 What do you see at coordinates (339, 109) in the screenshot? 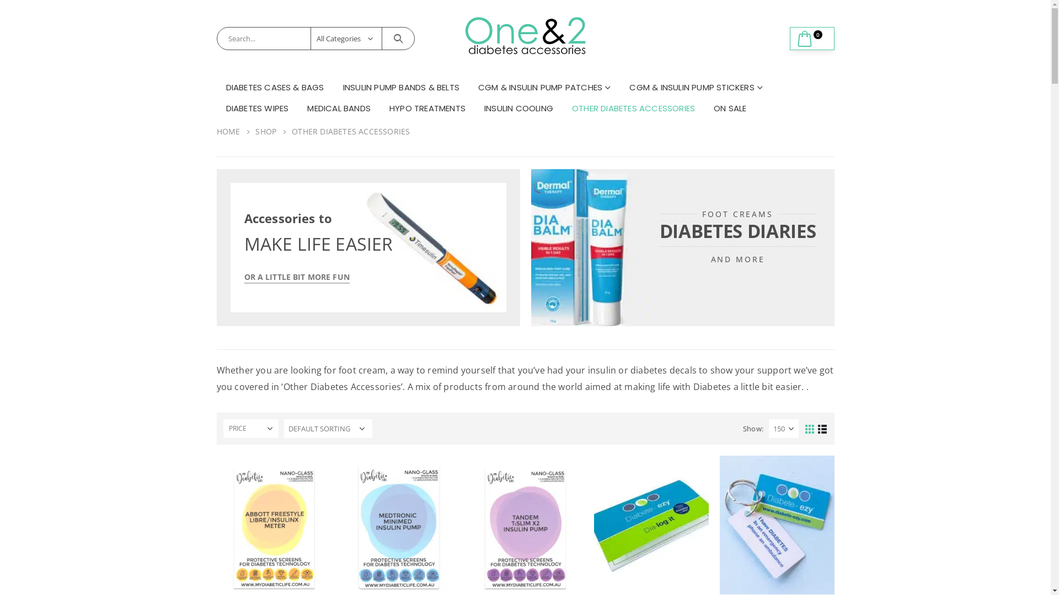
I see `MEDICAL BANDS` at bounding box center [339, 109].